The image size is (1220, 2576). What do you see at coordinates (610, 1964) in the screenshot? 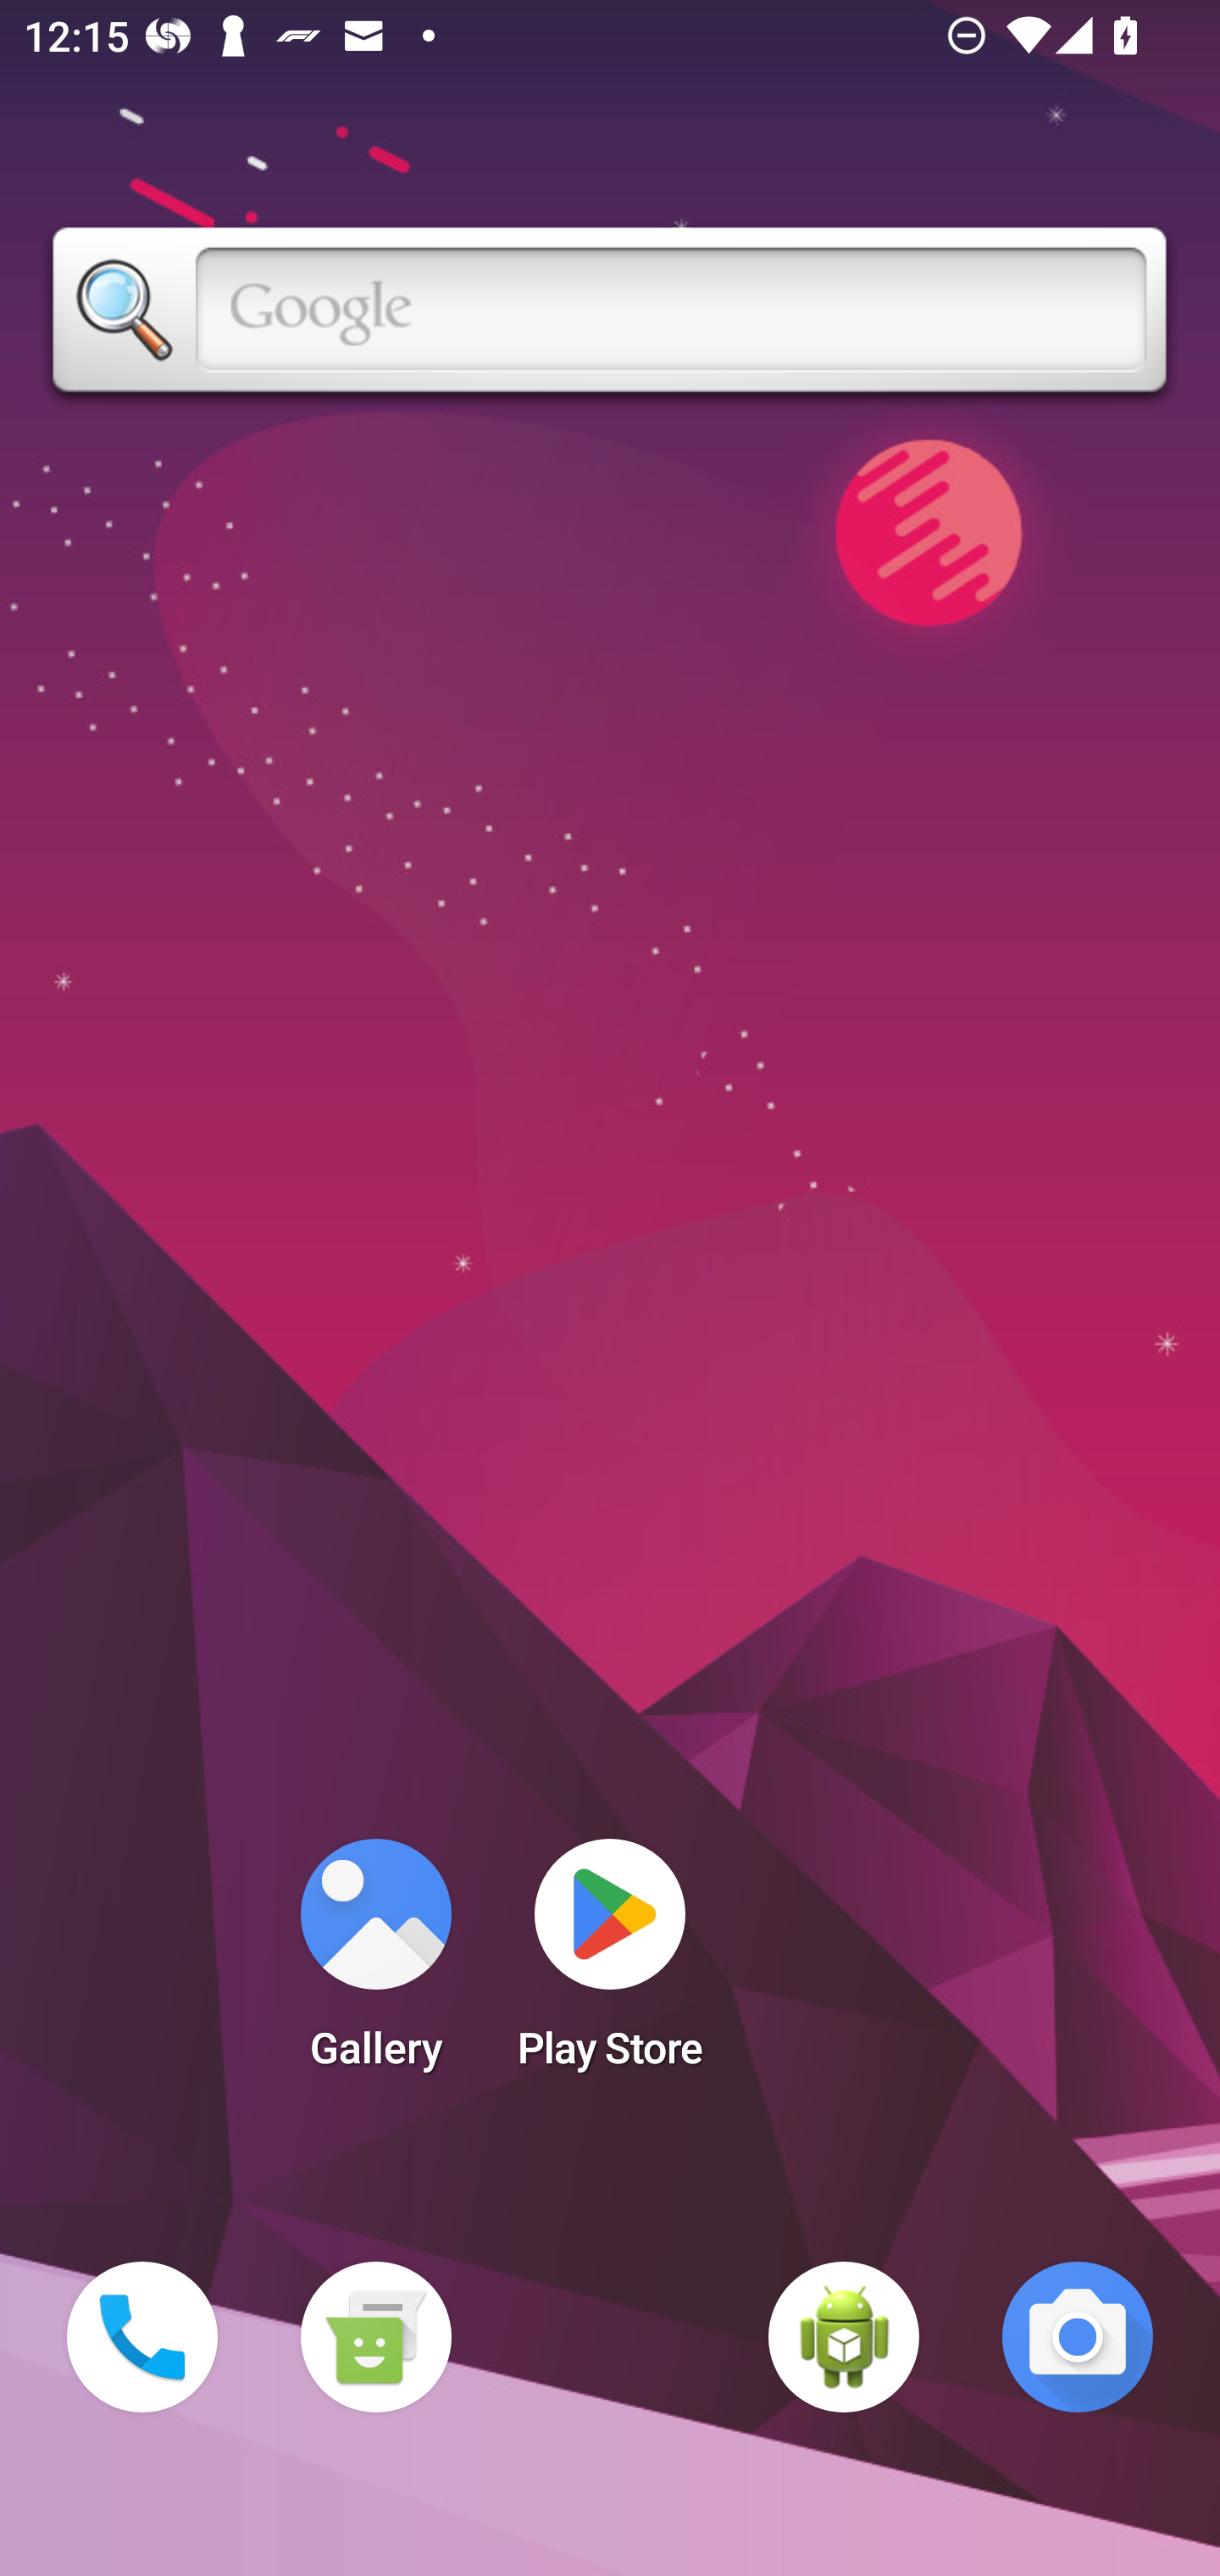
I see `Play Store` at bounding box center [610, 1964].